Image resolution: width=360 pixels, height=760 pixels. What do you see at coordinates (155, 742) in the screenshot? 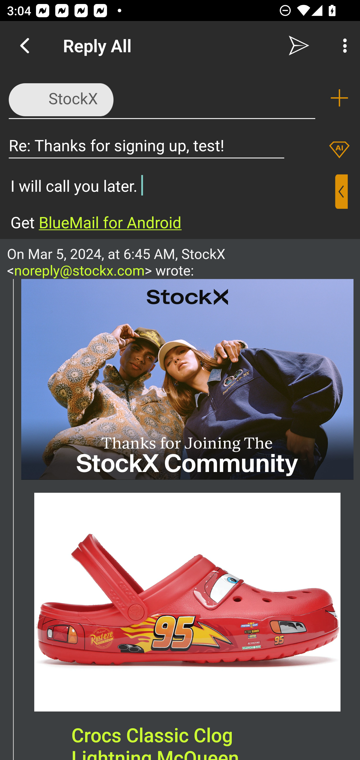
I see `Crocs Classic Clog Lightning McQueen` at bounding box center [155, 742].